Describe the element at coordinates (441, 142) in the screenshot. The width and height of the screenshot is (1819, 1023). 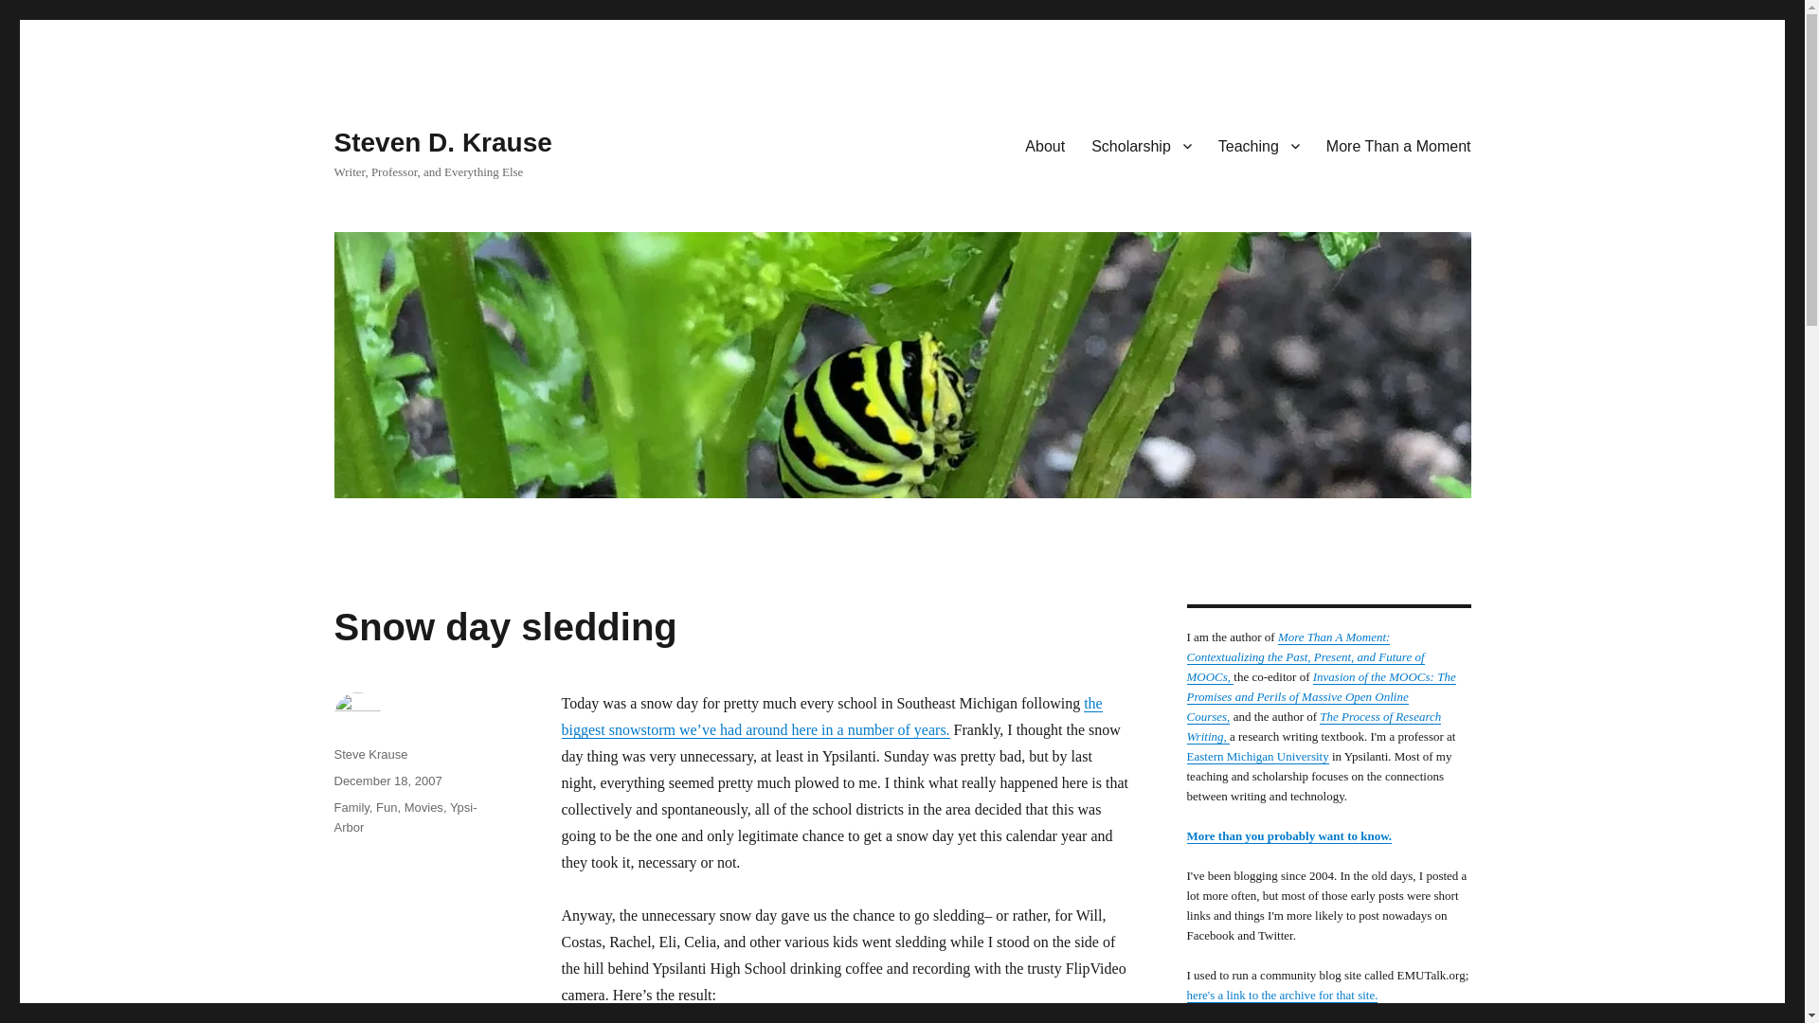
I see `Steven D. Krause` at that location.